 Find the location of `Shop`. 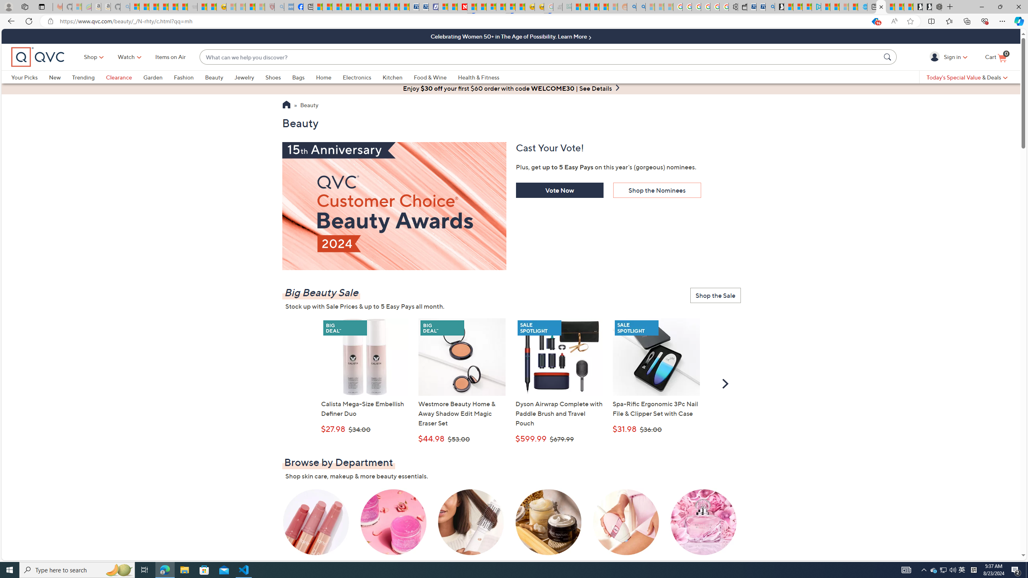

Shop is located at coordinates (91, 57).